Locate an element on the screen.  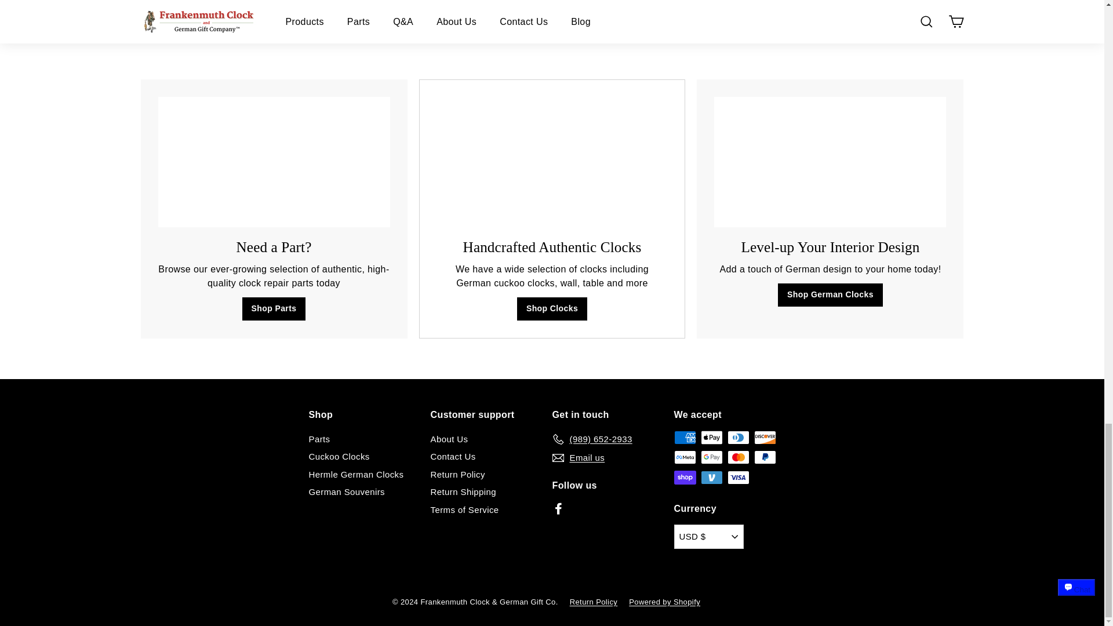
Mastercard is located at coordinates (737, 457).